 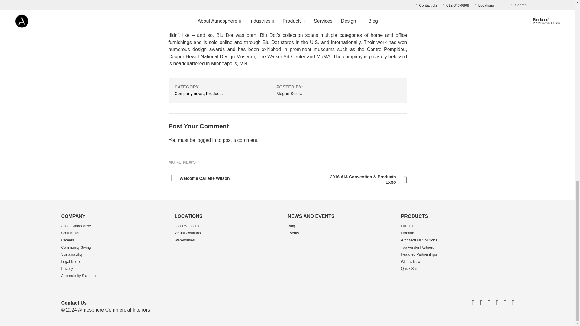 What do you see at coordinates (505, 303) in the screenshot?
I see `Follow us on Pinterest` at bounding box center [505, 303].